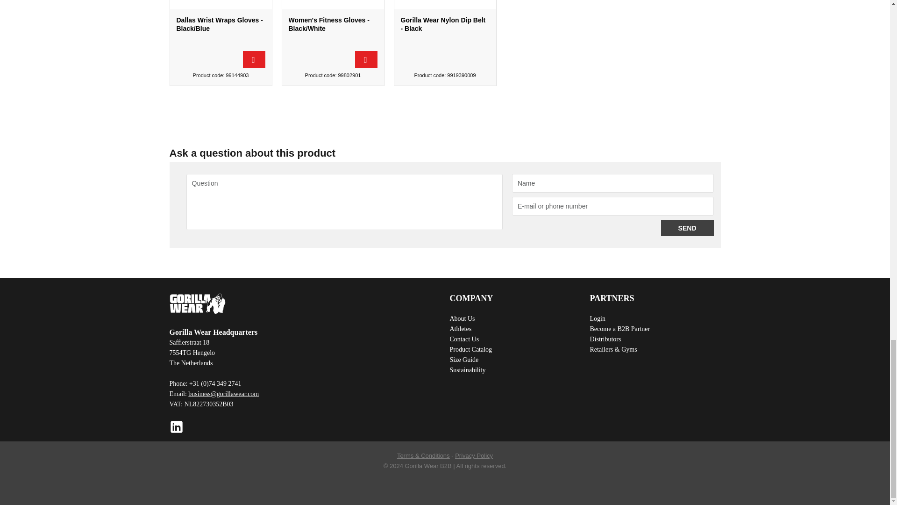 This screenshot has width=897, height=505. I want to click on Send, so click(688, 228).